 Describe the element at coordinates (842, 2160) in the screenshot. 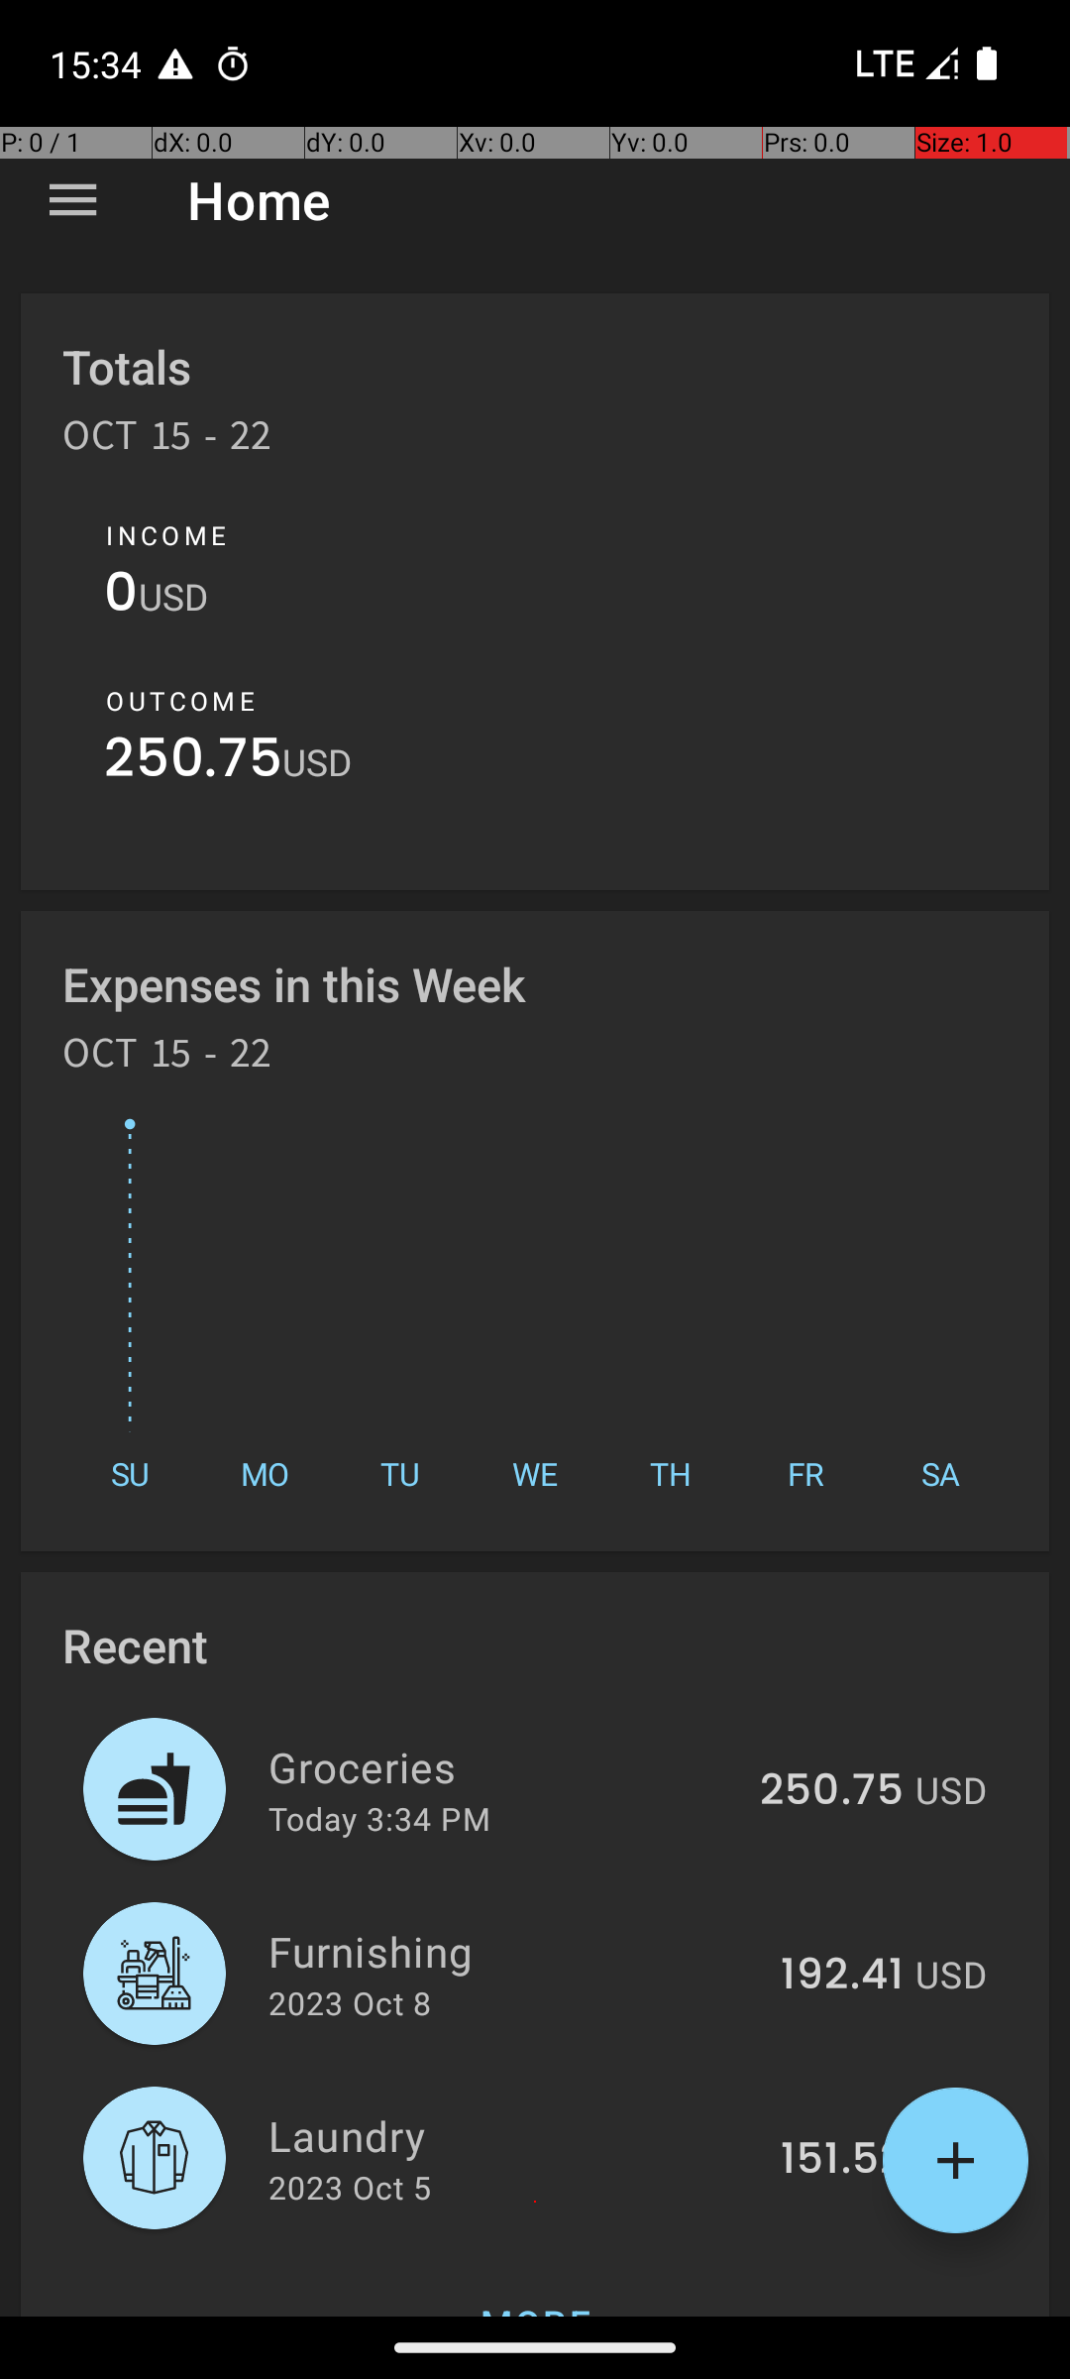

I see `151.52` at that location.